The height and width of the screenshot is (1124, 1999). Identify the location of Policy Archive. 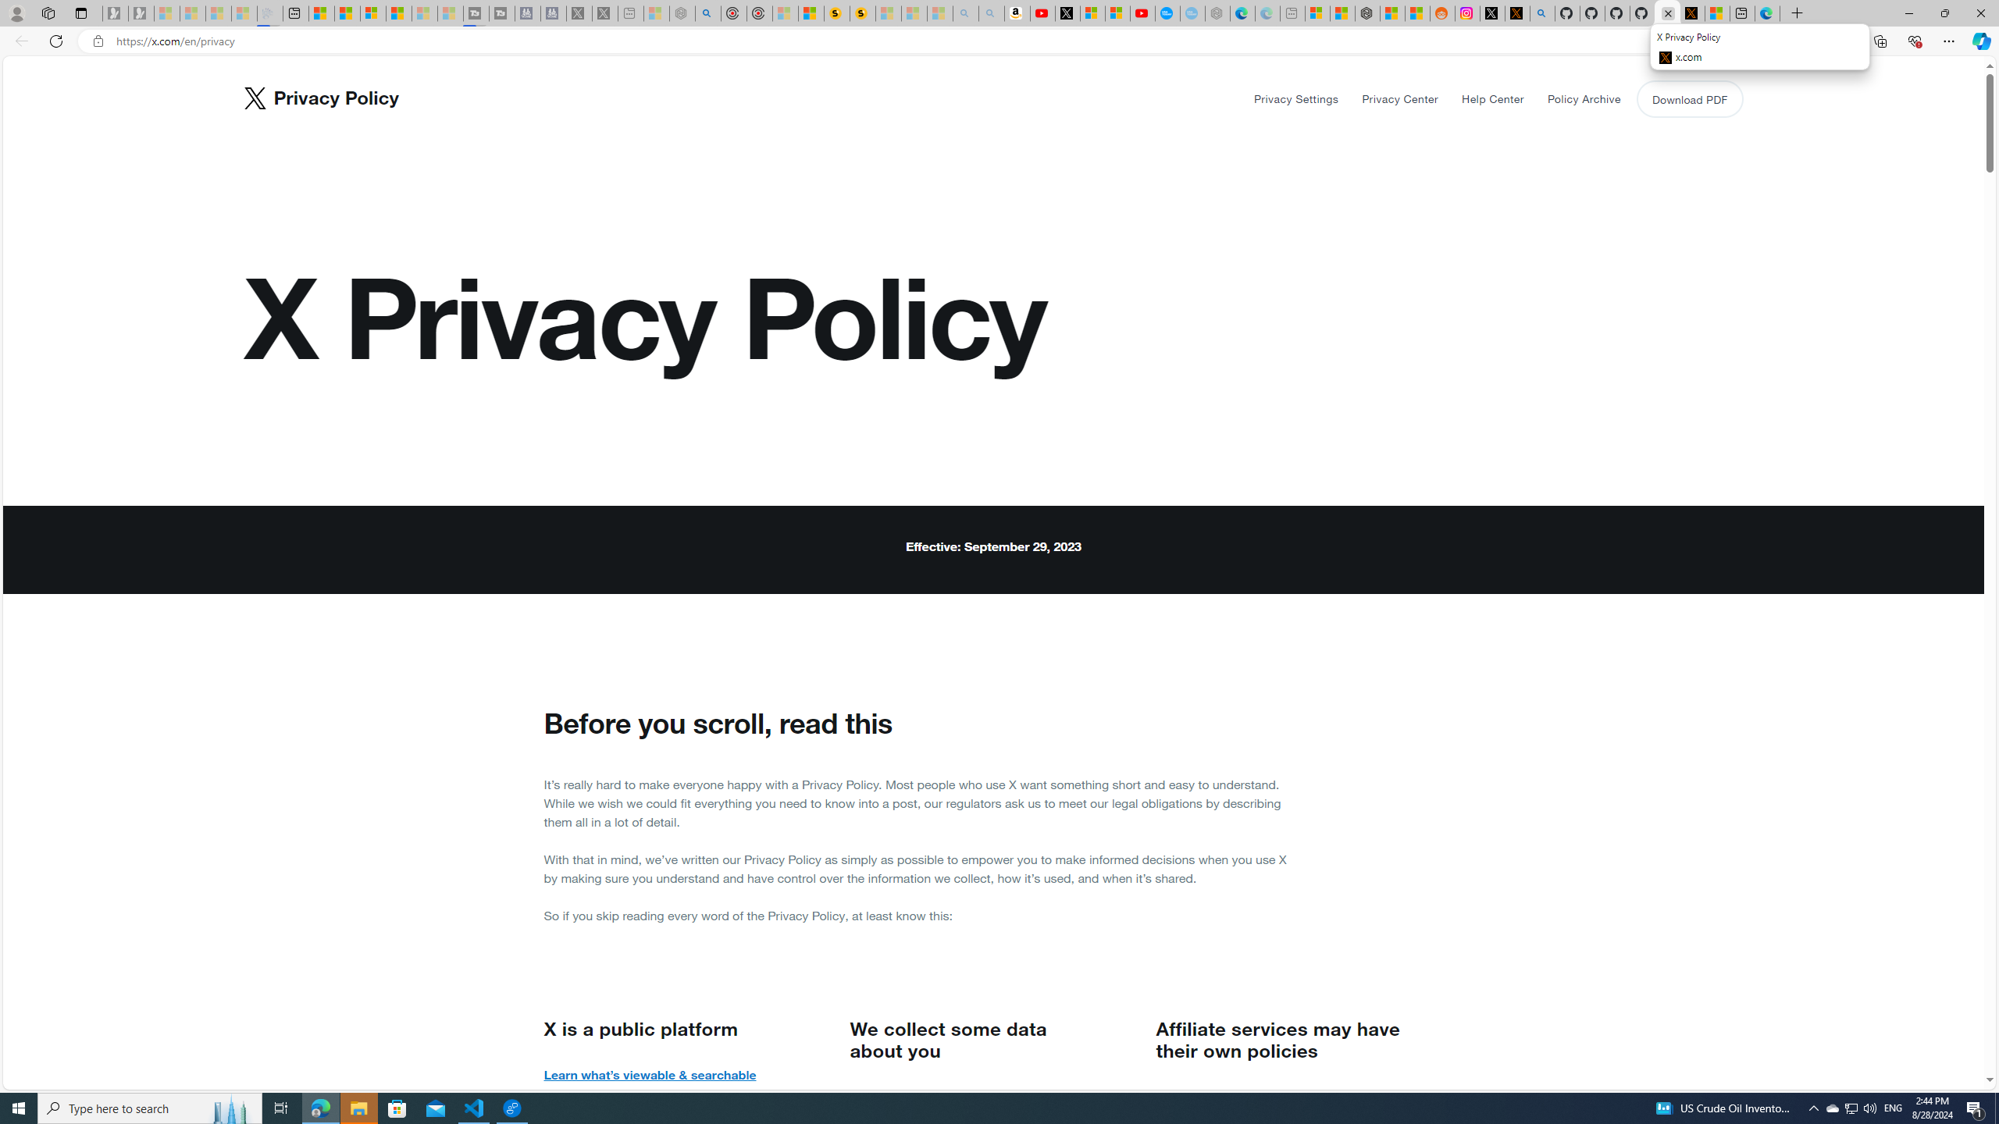
(1584, 98).